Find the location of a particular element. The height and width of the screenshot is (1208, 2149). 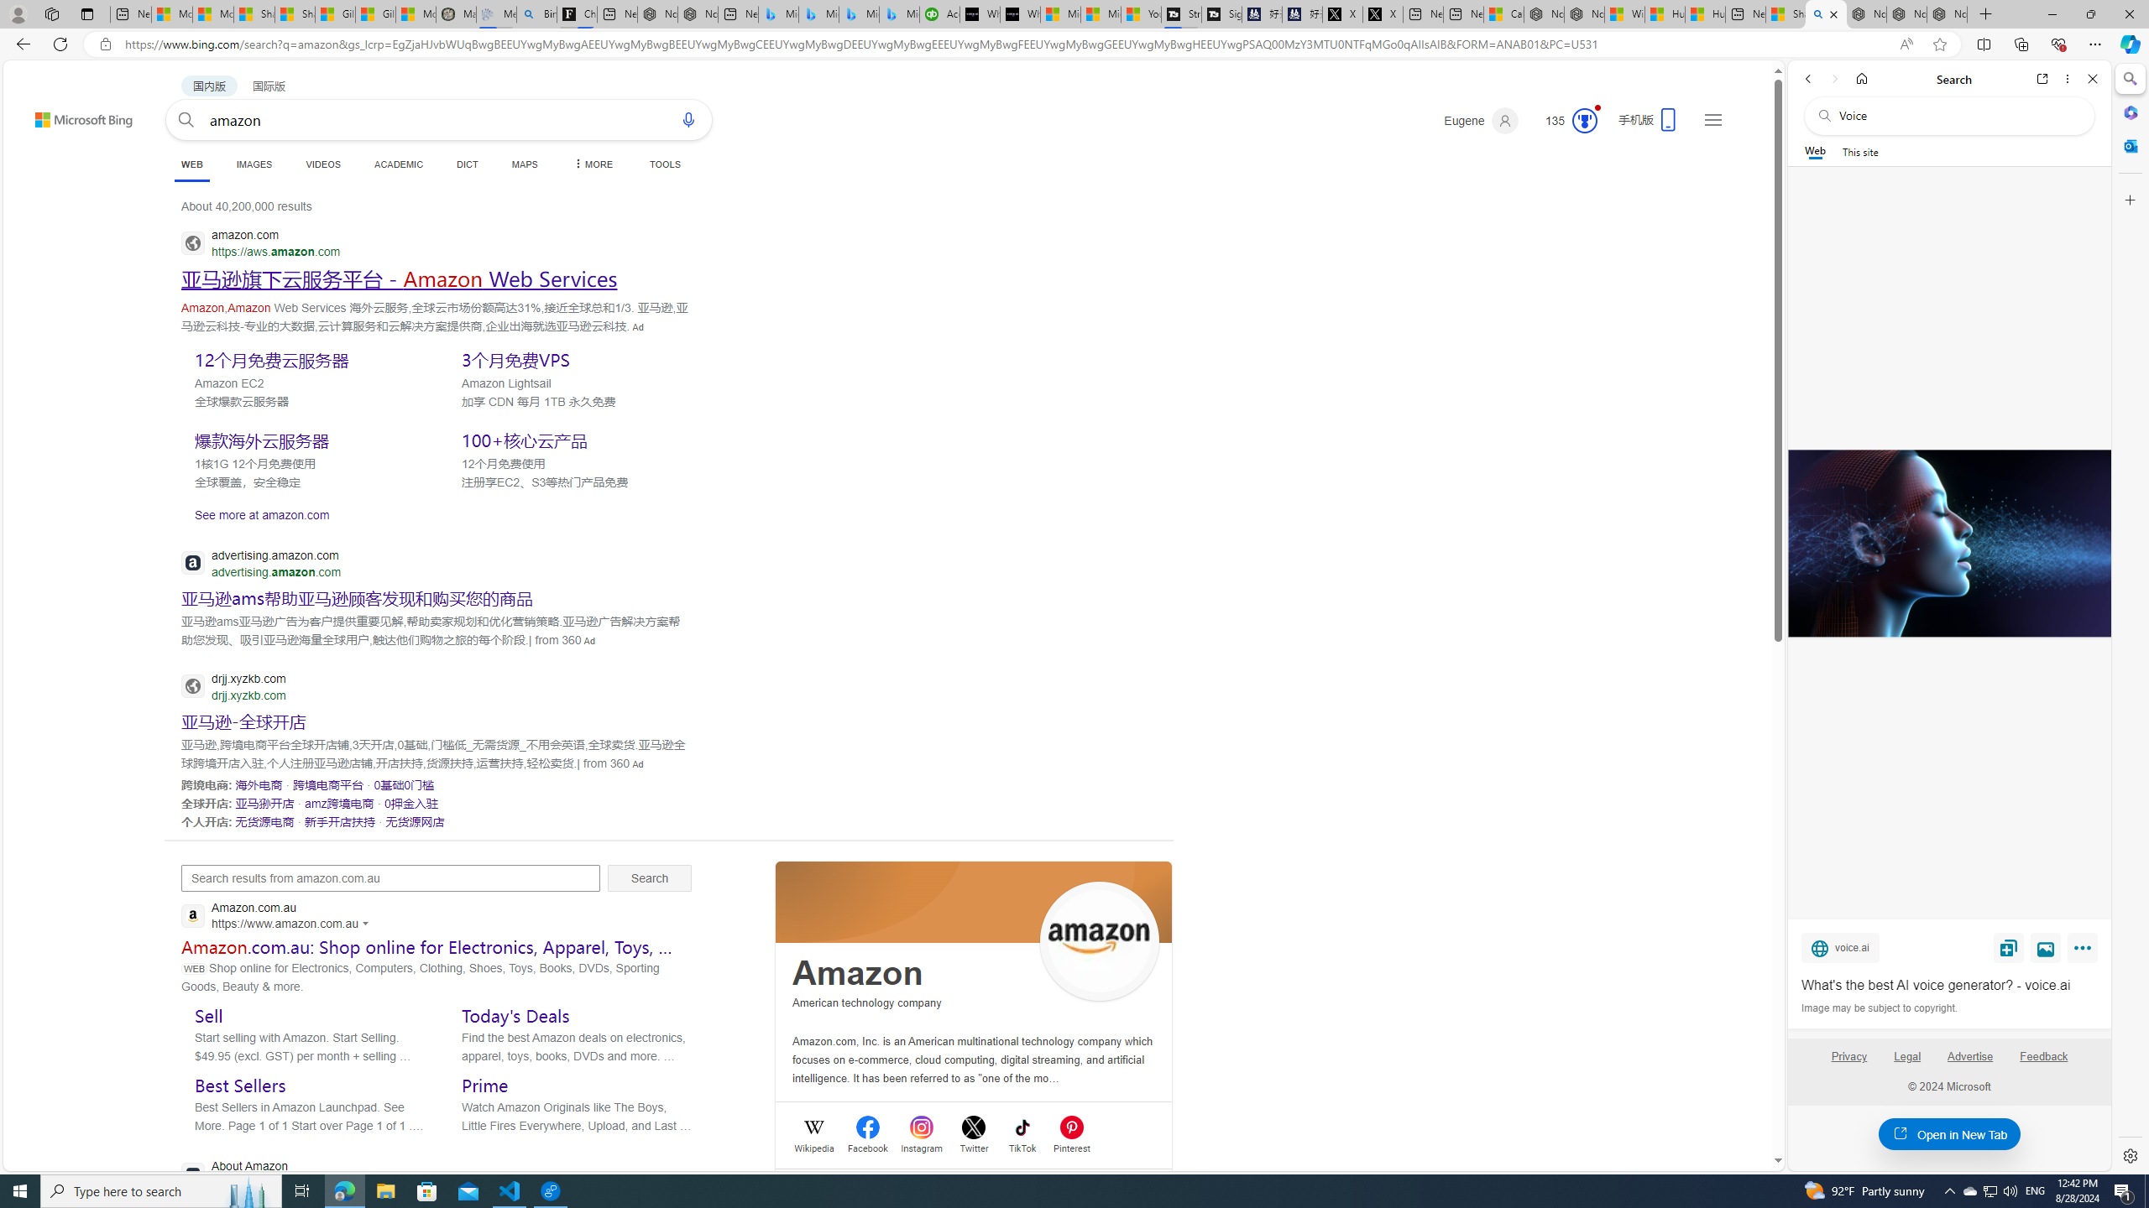

Pinterest is located at coordinates (1072, 1146).